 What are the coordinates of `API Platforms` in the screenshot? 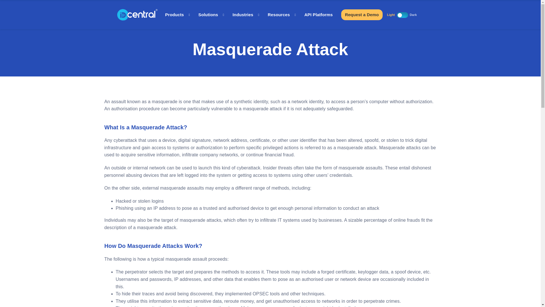 It's located at (318, 14).